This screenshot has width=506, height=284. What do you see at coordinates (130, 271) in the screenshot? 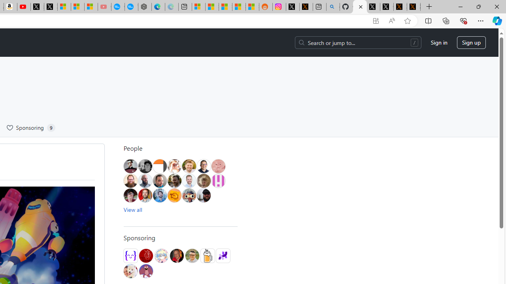
I see `@sindresorhus` at bounding box center [130, 271].